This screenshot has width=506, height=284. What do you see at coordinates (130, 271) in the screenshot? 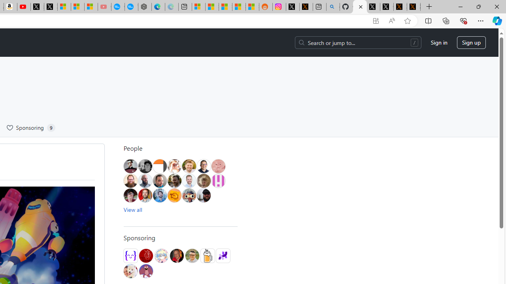
I see `@sindresorhus` at bounding box center [130, 271].